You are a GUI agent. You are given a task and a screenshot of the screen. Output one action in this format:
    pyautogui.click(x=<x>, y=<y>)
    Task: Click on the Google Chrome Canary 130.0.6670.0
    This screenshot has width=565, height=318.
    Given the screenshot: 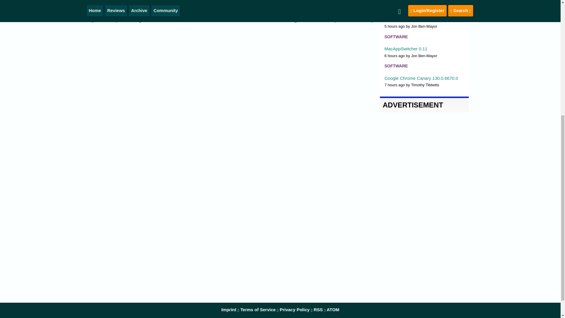 What is the action you would take?
    pyautogui.click(x=421, y=78)
    